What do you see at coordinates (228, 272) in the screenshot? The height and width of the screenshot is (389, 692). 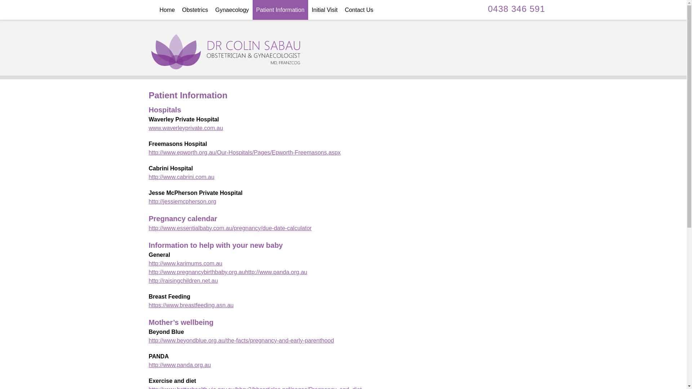 I see `http://www.pregnancybirthbaby.org.auhttp://www.panda.org.au` at bounding box center [228, 272].